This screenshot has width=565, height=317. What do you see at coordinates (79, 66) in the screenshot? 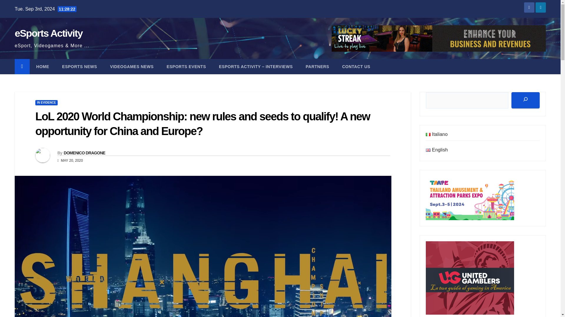
I see `eSports News` at bounding box center [79, 66].